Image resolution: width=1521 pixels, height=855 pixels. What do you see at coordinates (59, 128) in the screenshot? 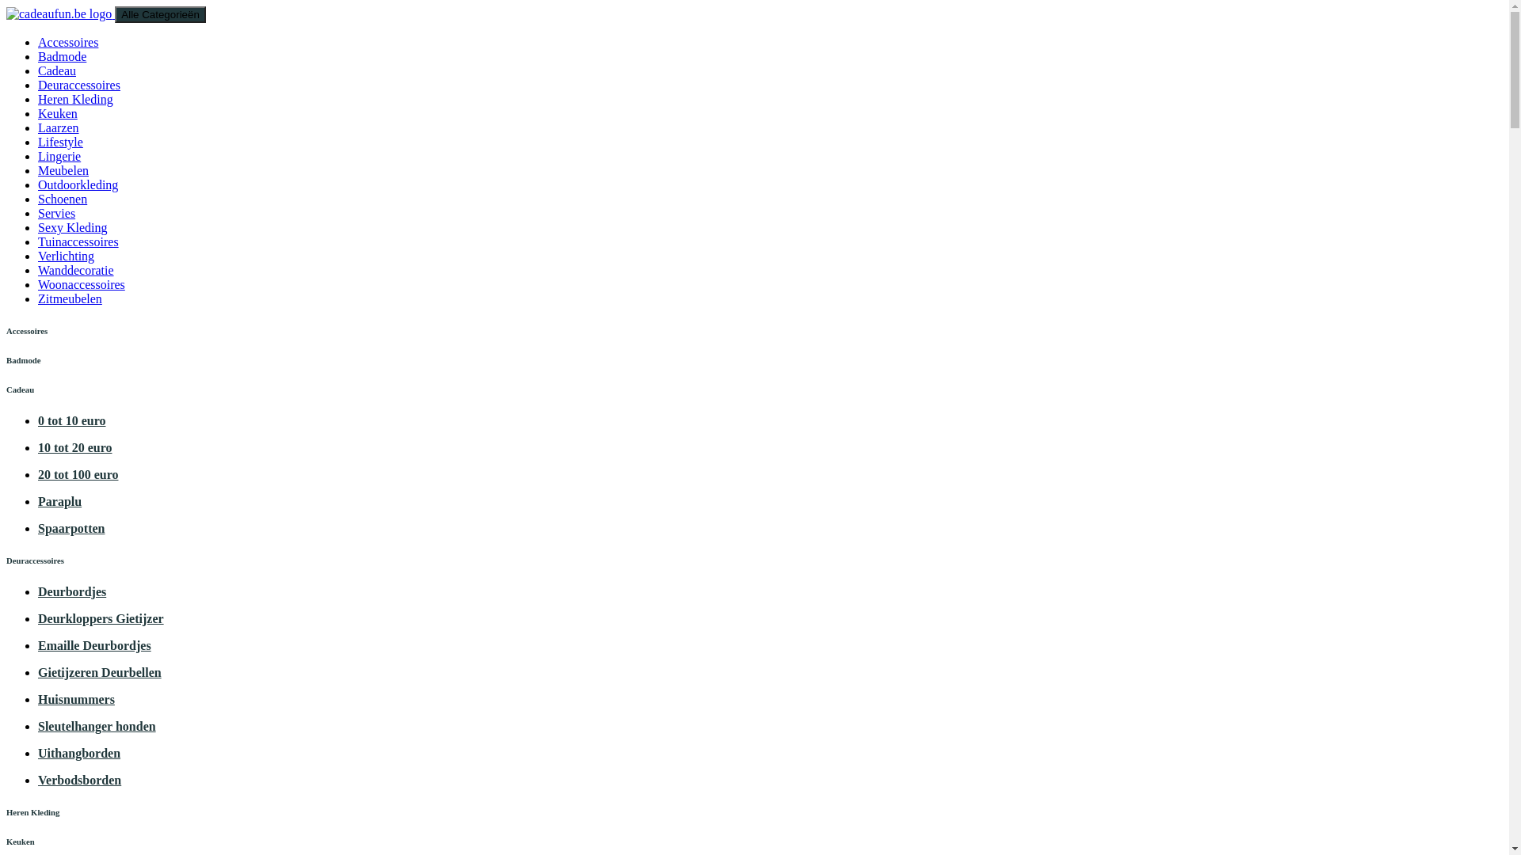
I see `Laarzen` at bounding box center [59, 128].